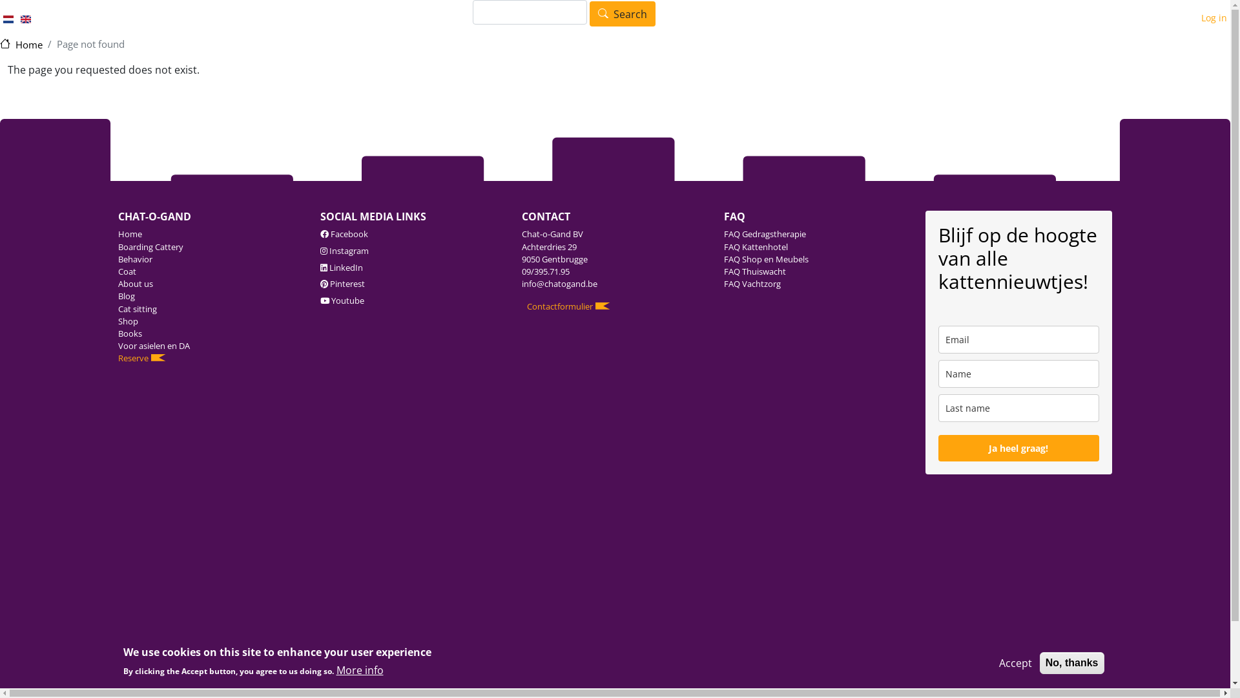  I want to click on Pinterest, so click(347, 284).